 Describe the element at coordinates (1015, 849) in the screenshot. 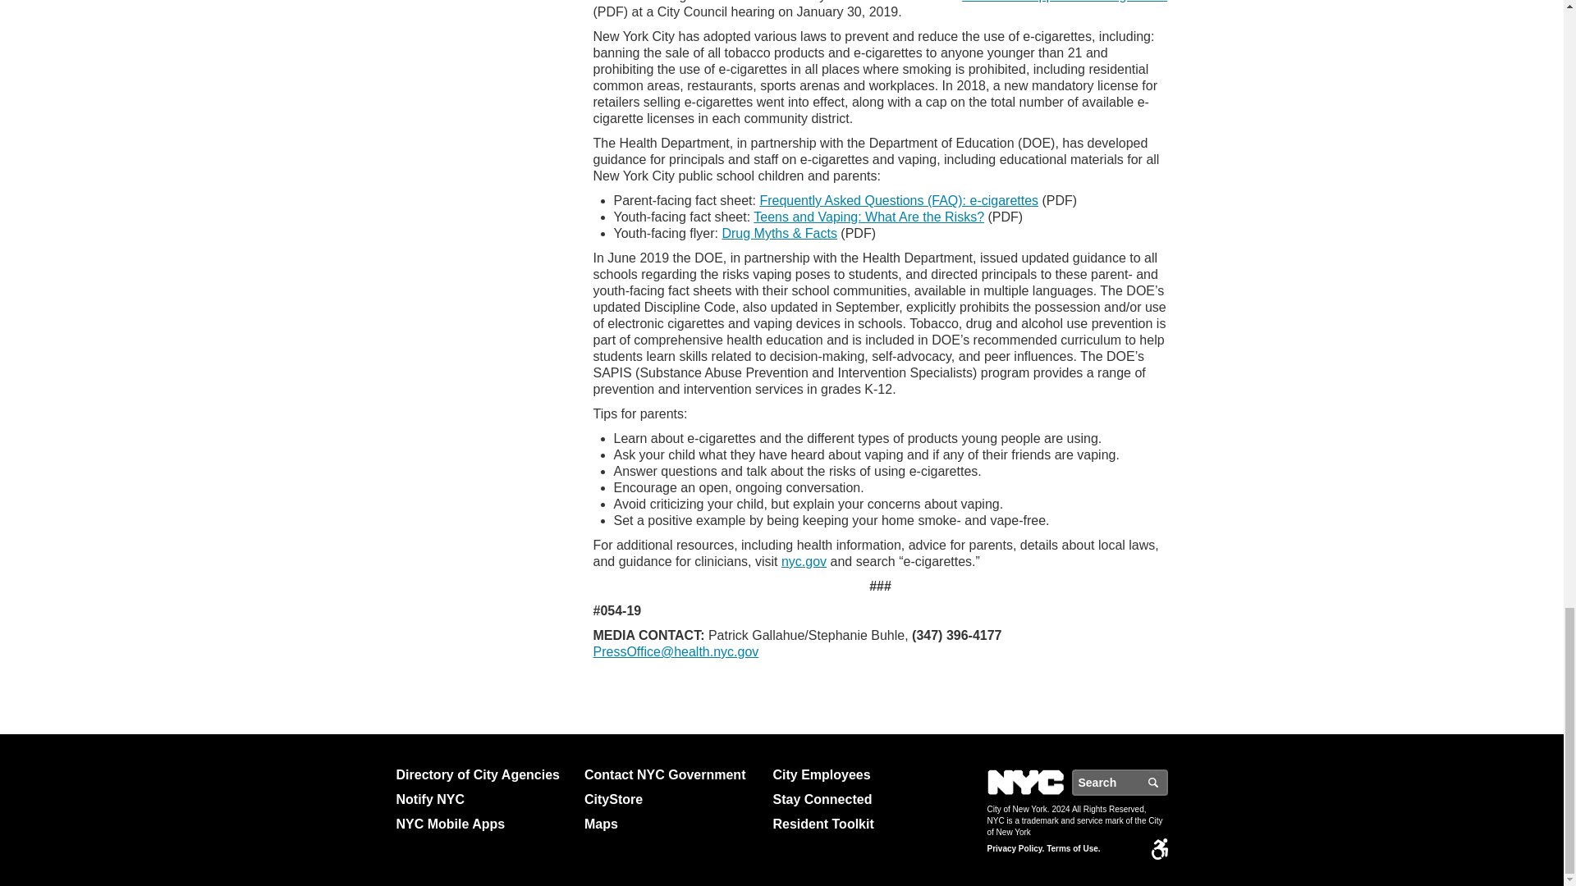

I see `Privacy Ploicy ` at that location.